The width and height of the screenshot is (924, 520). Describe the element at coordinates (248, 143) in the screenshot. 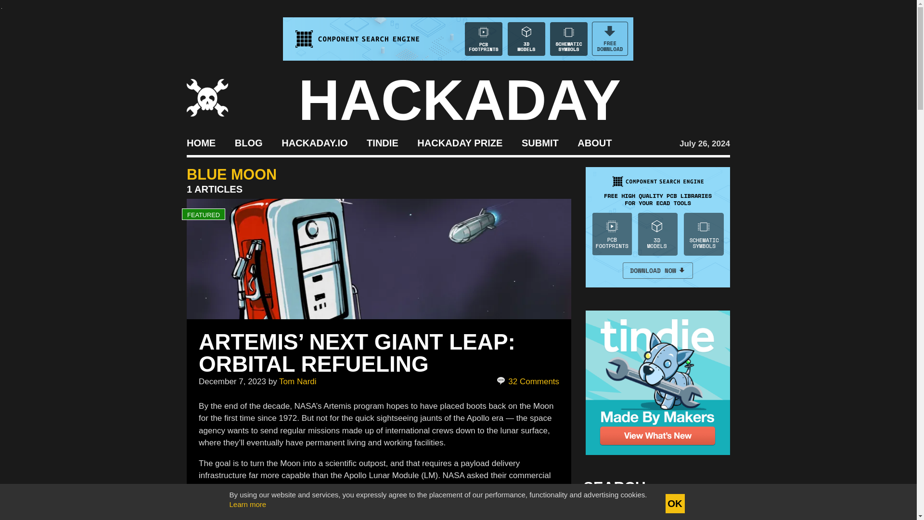

I see `BLOG` at that location.